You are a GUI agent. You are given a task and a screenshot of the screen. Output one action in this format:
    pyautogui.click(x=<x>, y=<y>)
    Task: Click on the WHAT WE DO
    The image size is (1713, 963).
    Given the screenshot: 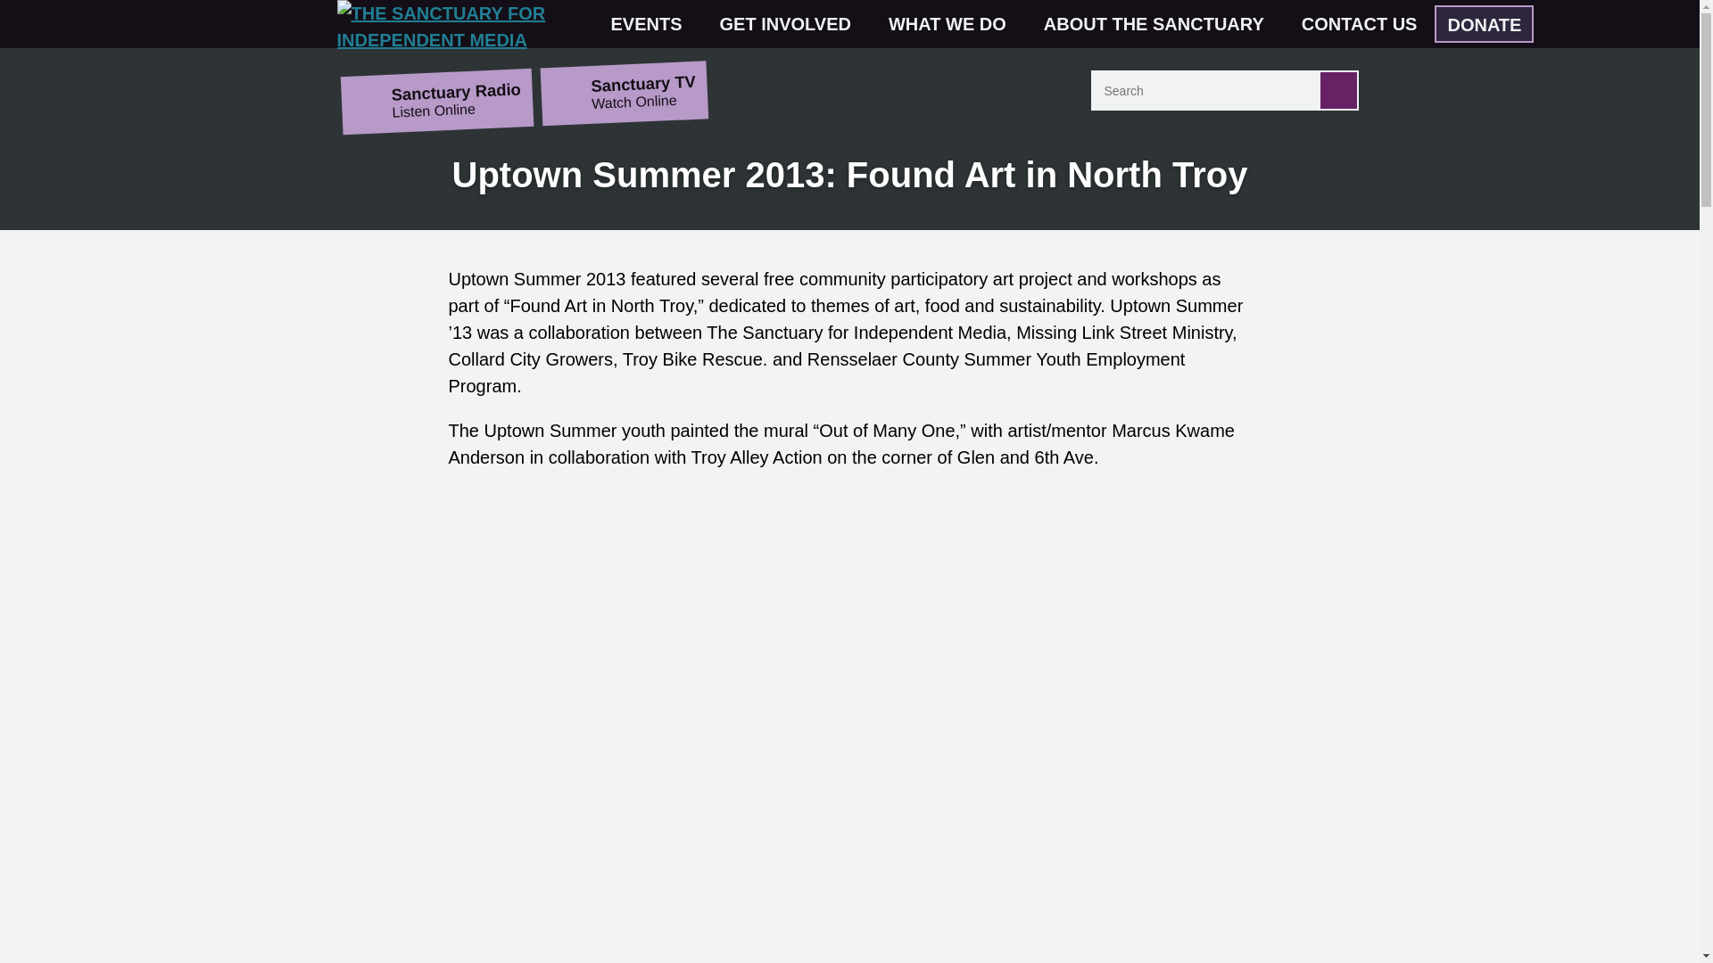 What is the action you would take?
    pyautogui.click(x=955, y=23)
    